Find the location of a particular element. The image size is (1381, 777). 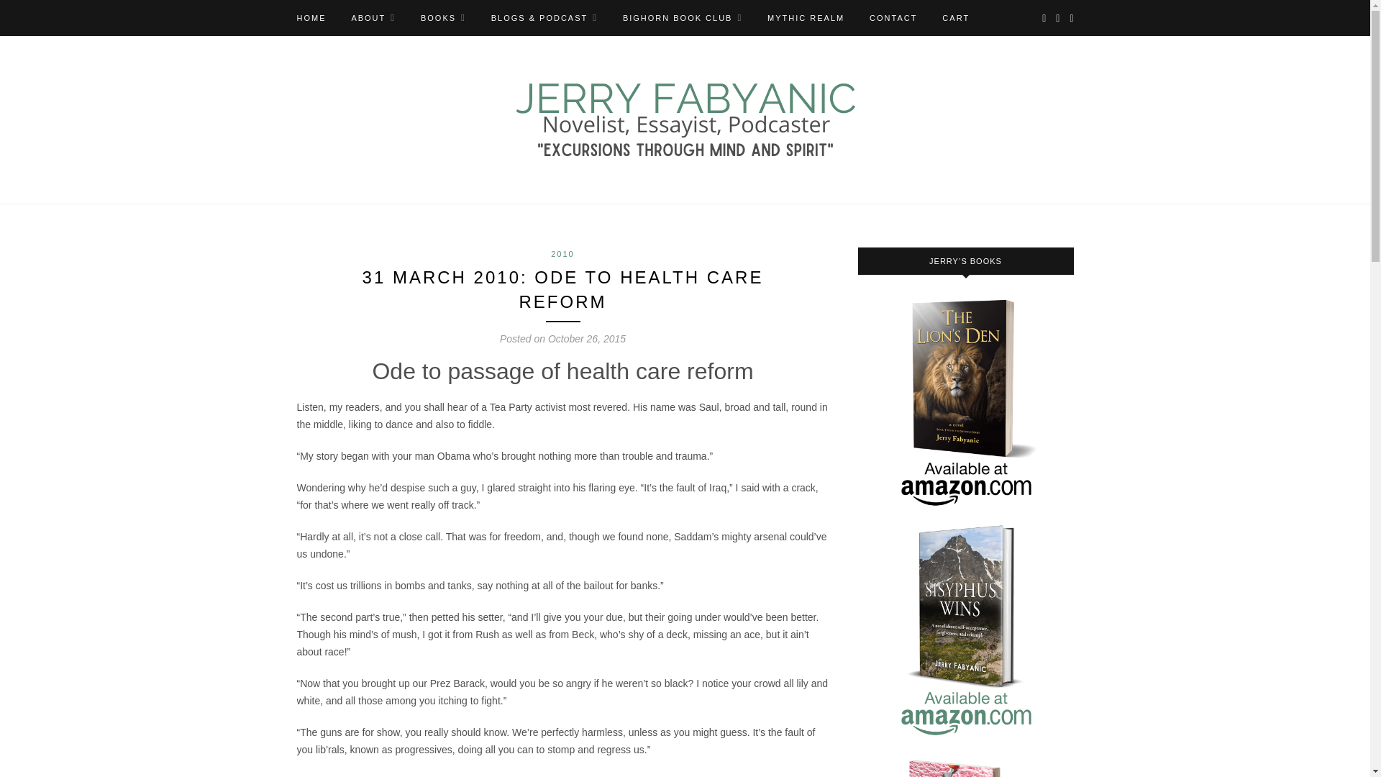

BOOKS is located at coordinates (443, 17).